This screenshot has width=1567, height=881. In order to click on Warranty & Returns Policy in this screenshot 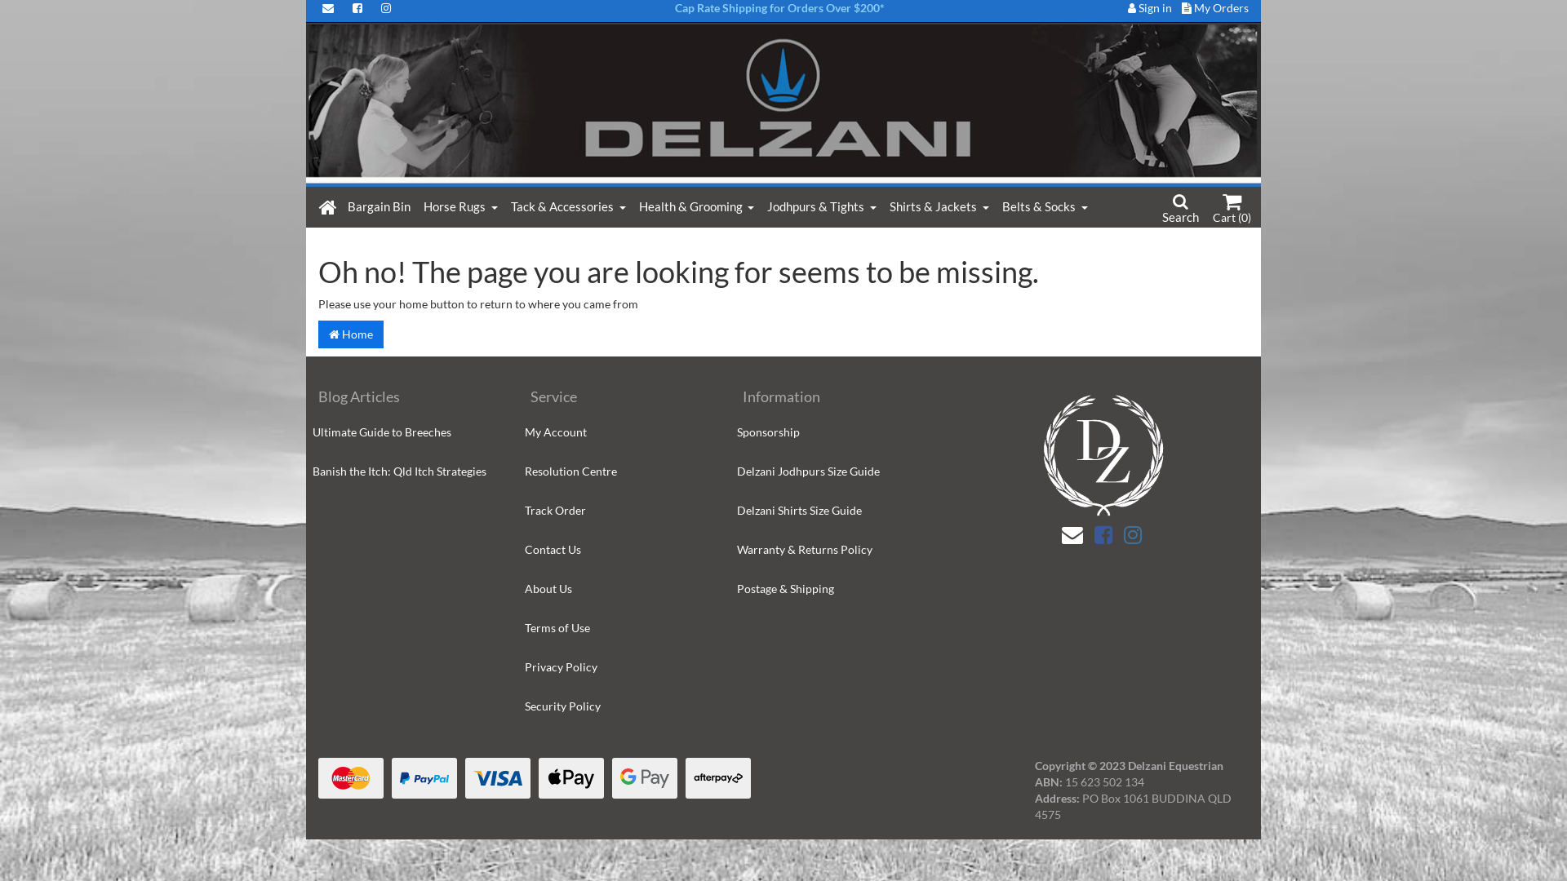, I will do `click(831, 550)`.